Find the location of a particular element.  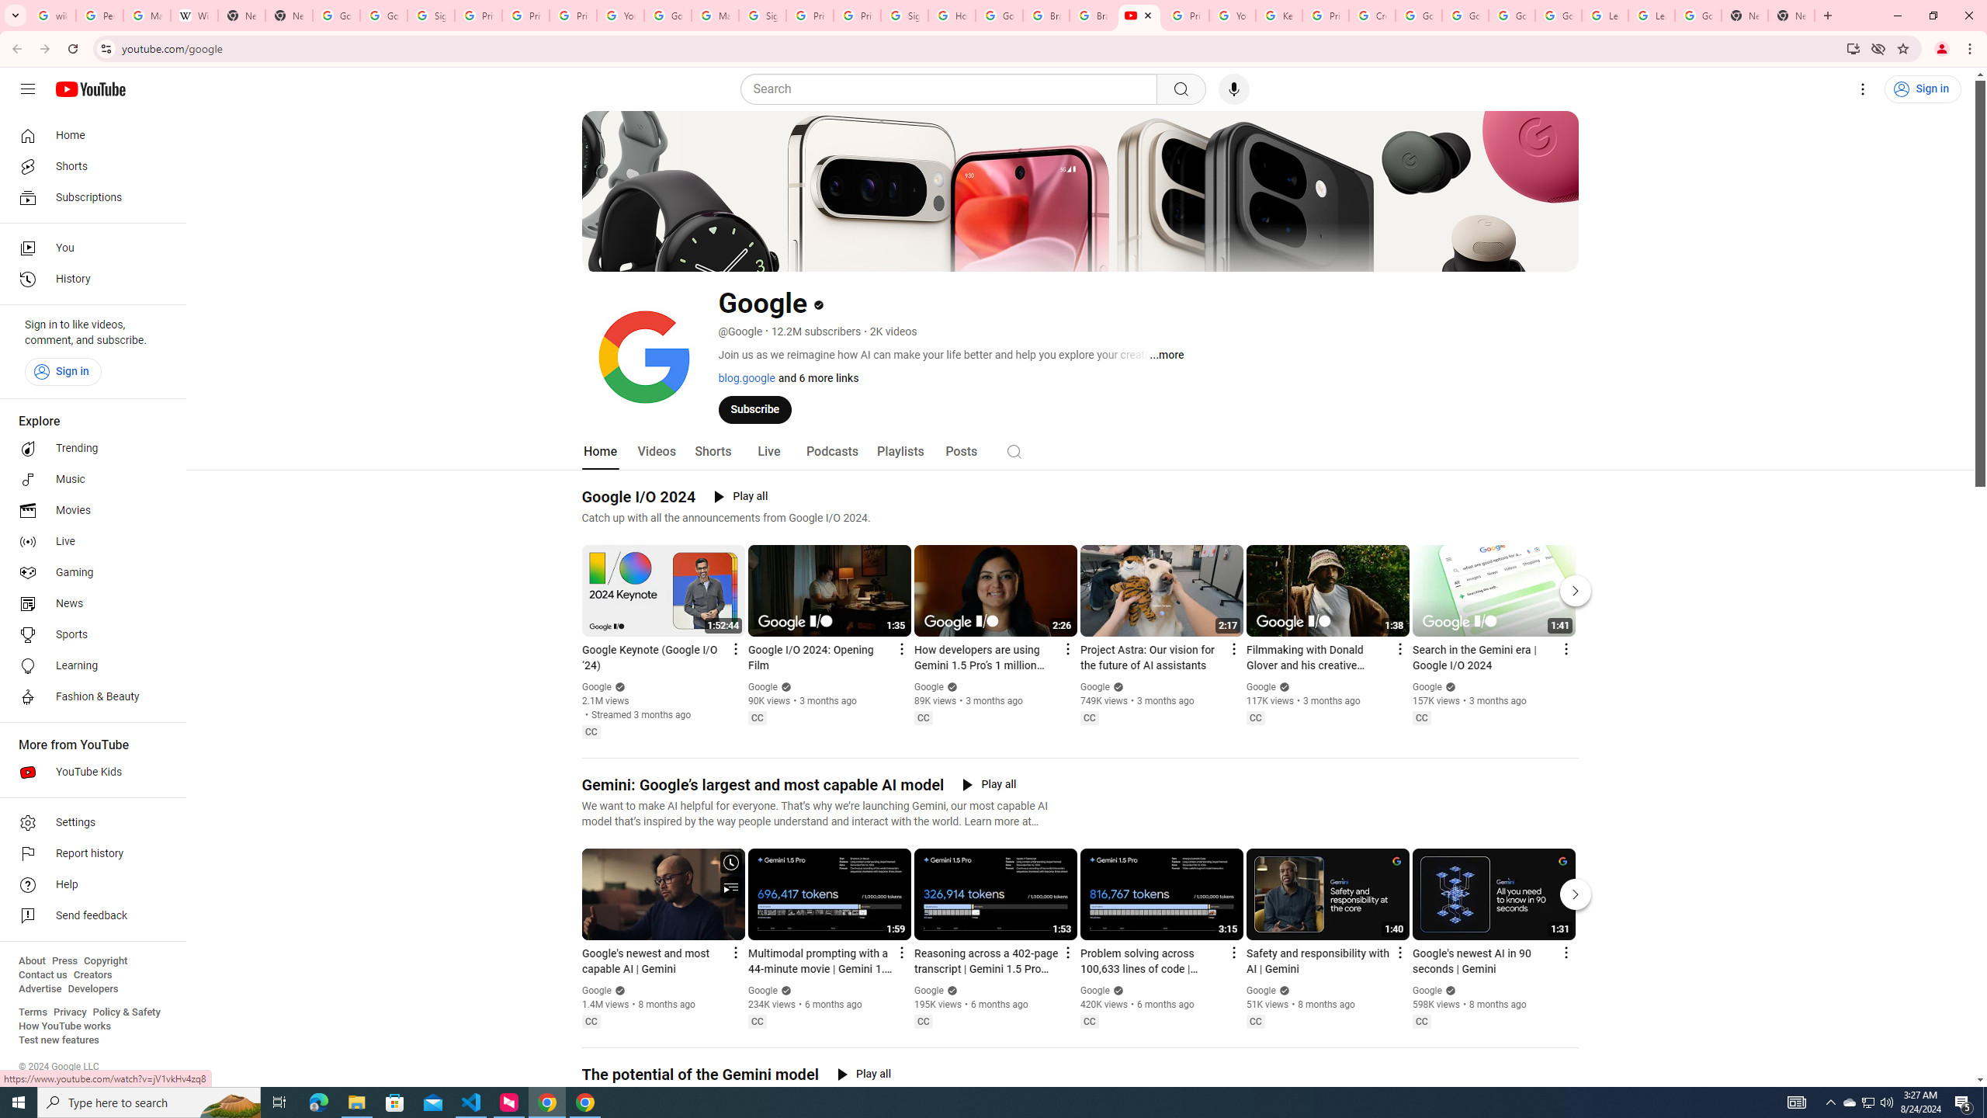

Personalization & Google Search results - Google Search Help is located at coordinates (99, 16).